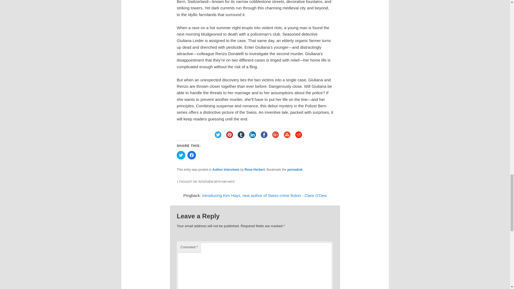 Image resolution: width=514 pixels, height=289 pixels. What do you see at coordinates (264, 134) in the screenshot?
I see `facebook` at bounding box center [264, 134].